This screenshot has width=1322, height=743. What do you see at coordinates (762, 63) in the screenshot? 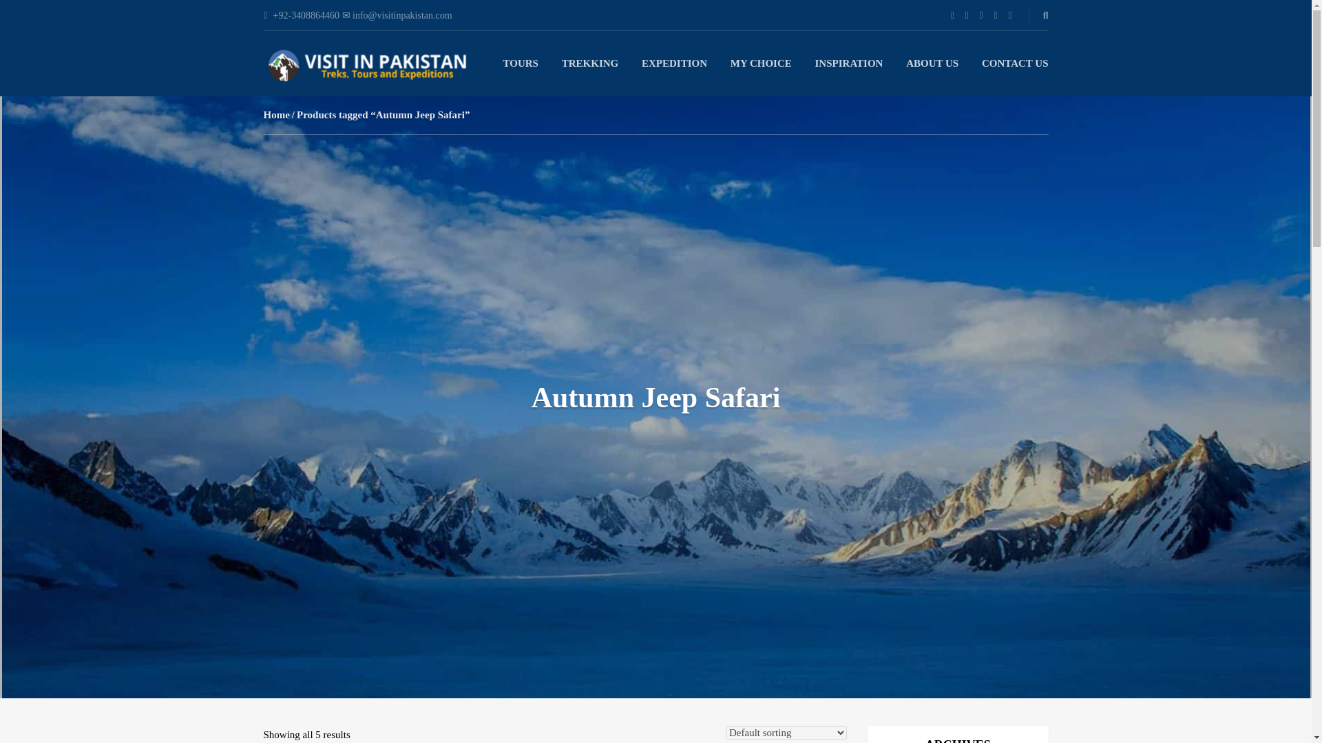
I see `MY CHOICE` at bounding box center [762, 63].